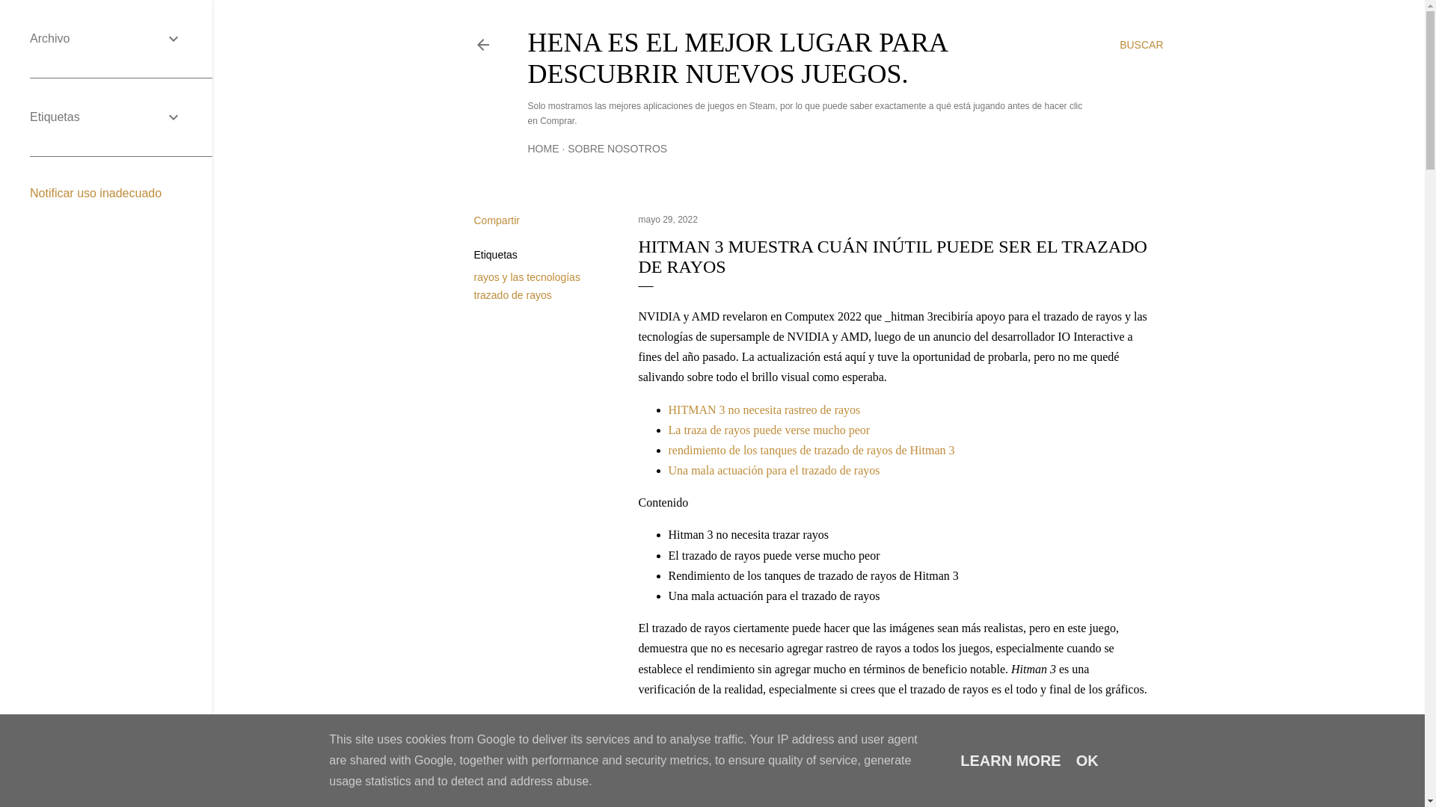 The image size is (1436, 807). Describe the element at coordinates (513, 295) in the screenshot. I see `trazado de rayos` at that location.